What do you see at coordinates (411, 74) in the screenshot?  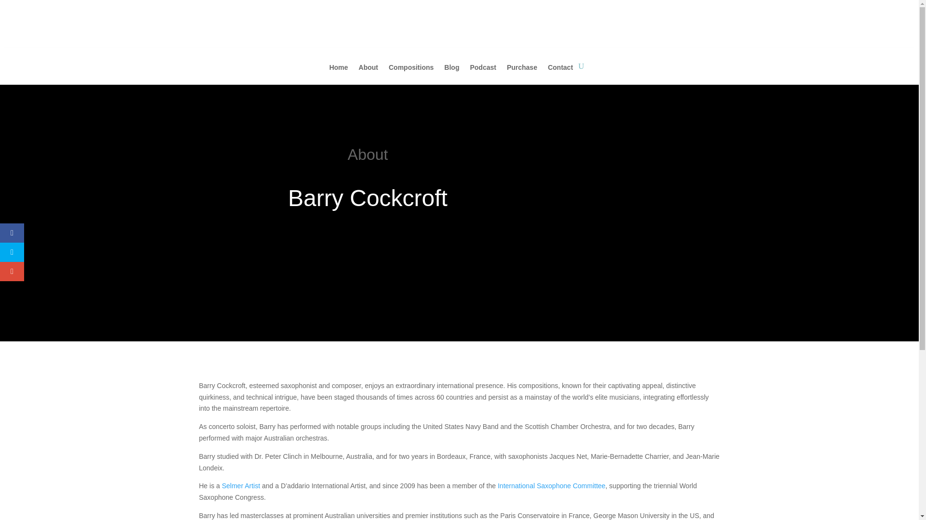 I see `Compositions` at bounding box center [411, 74].